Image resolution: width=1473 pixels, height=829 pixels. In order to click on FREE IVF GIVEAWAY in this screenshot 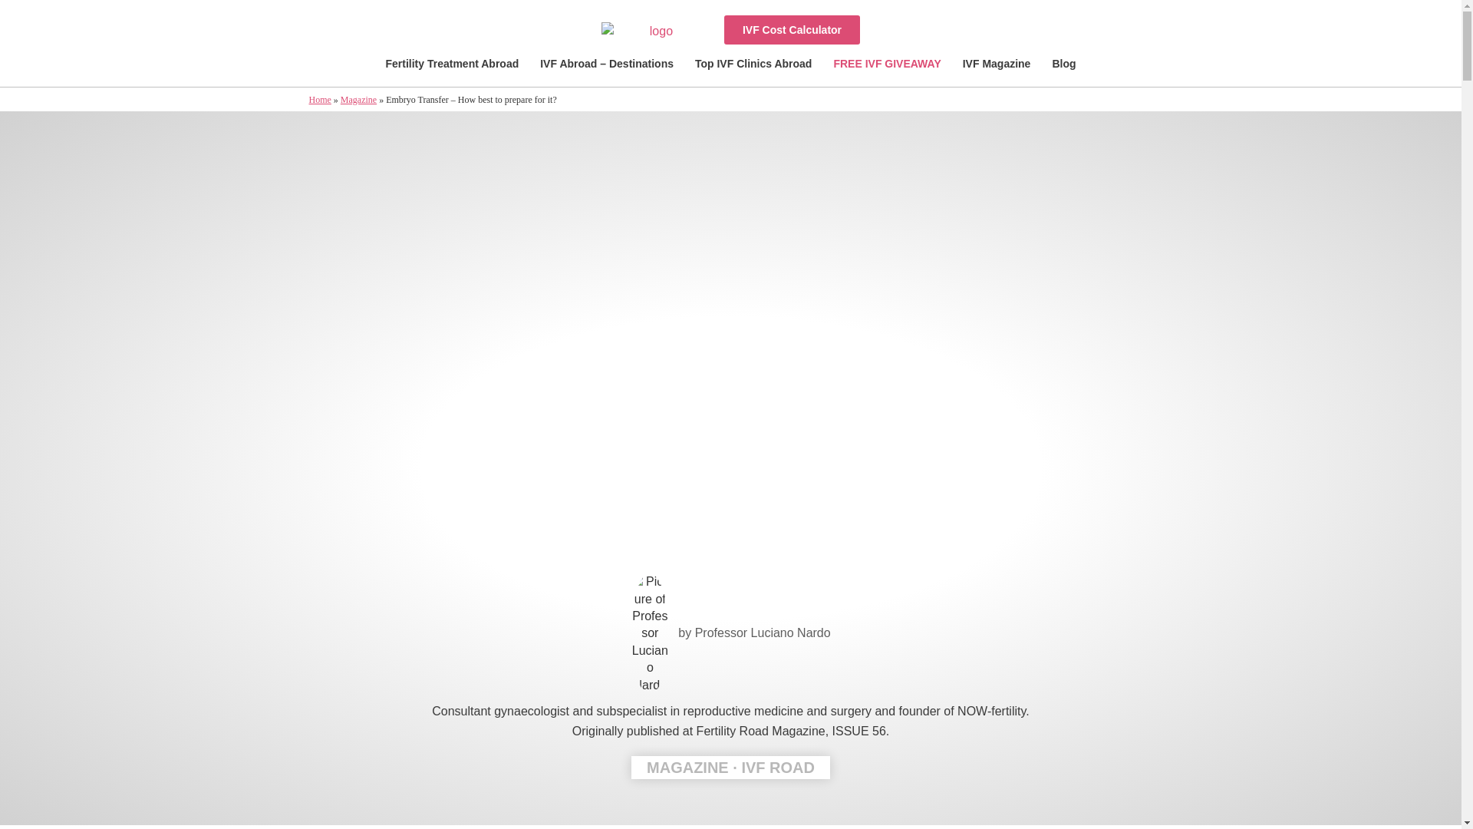, I will do `click(887, 64)`.